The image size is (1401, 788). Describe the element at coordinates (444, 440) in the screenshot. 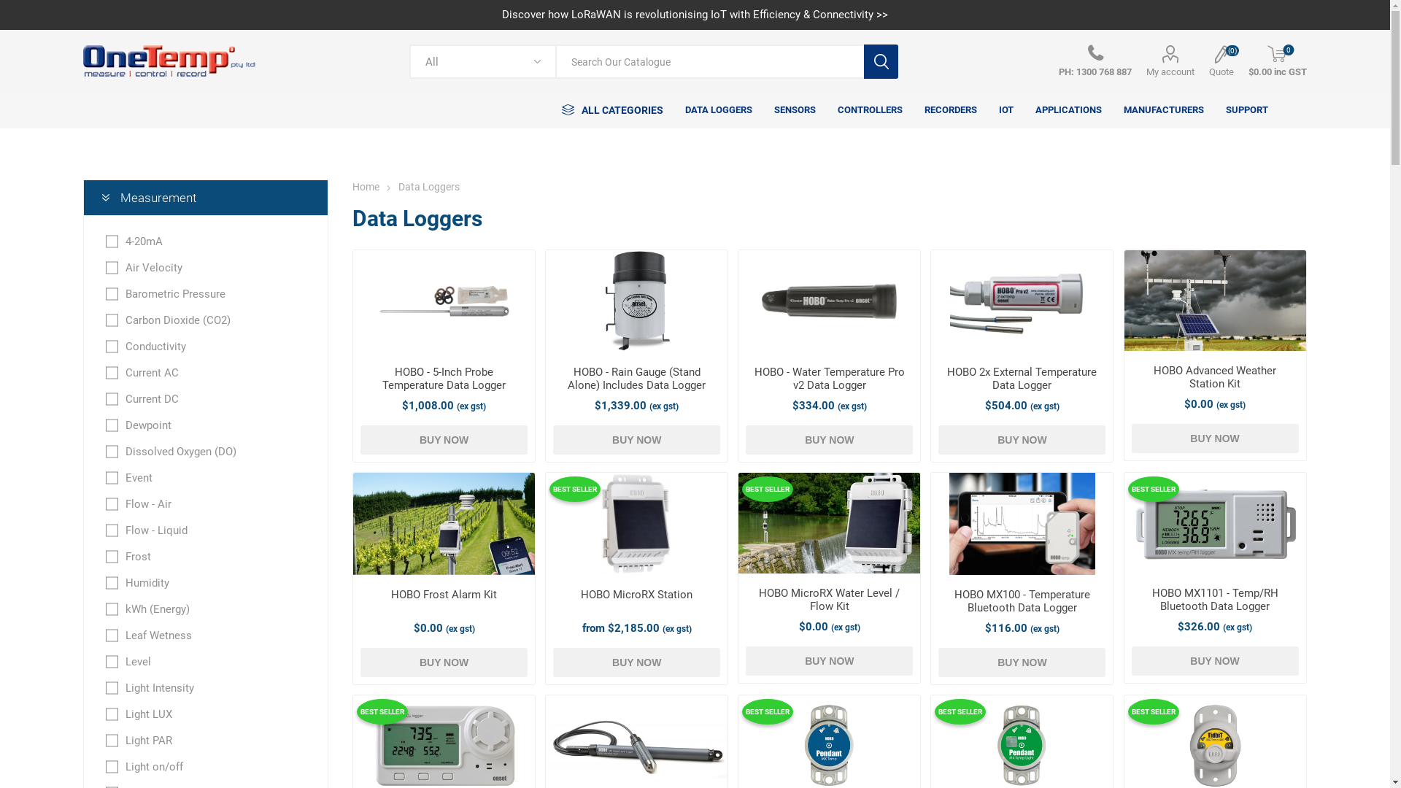

I see `Buy Now` at that location.